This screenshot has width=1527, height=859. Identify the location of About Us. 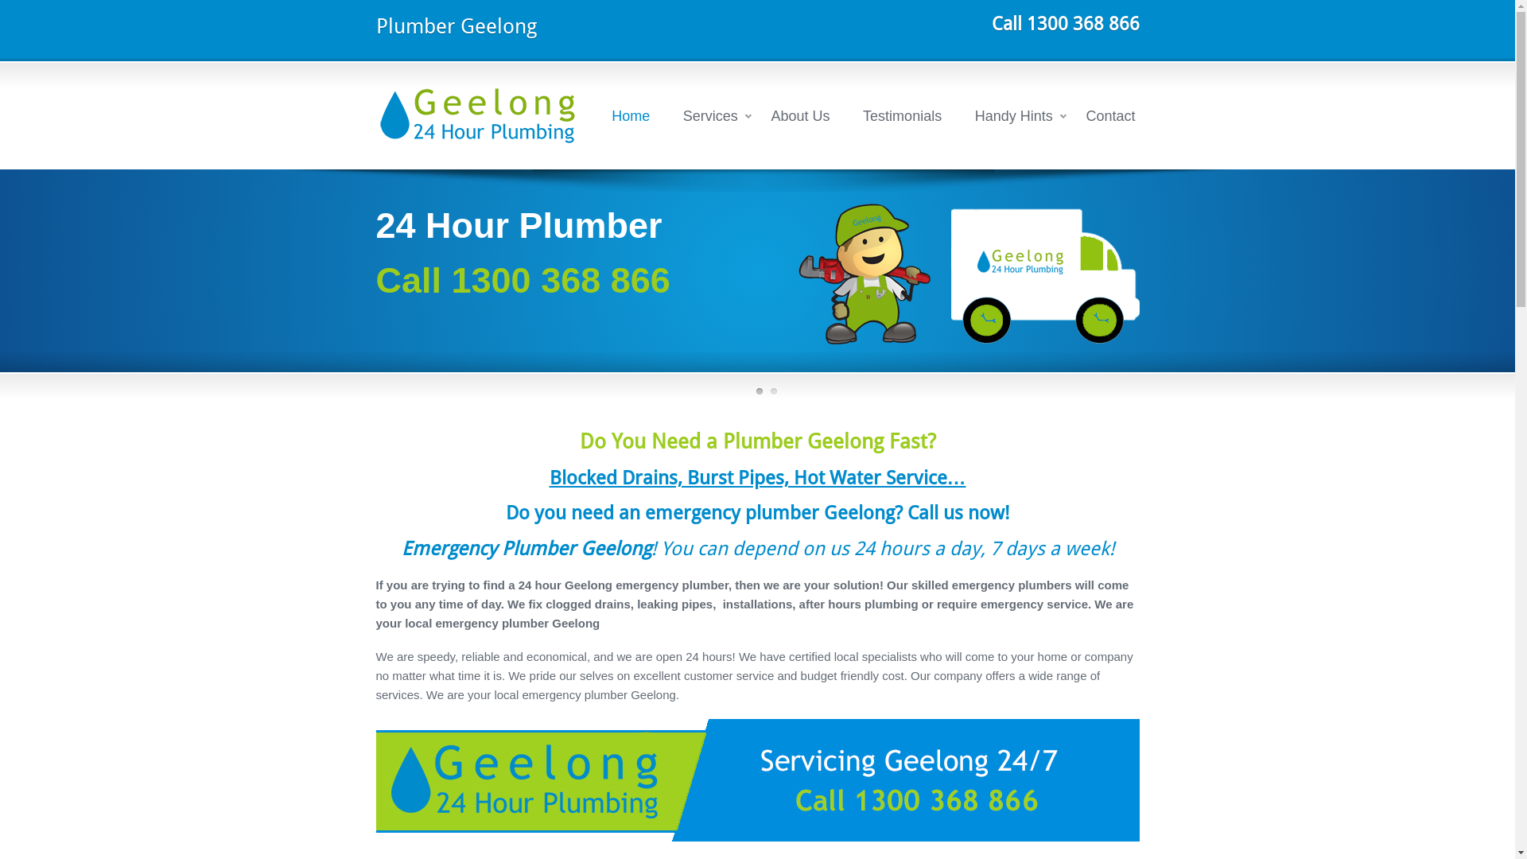
(800, 116).